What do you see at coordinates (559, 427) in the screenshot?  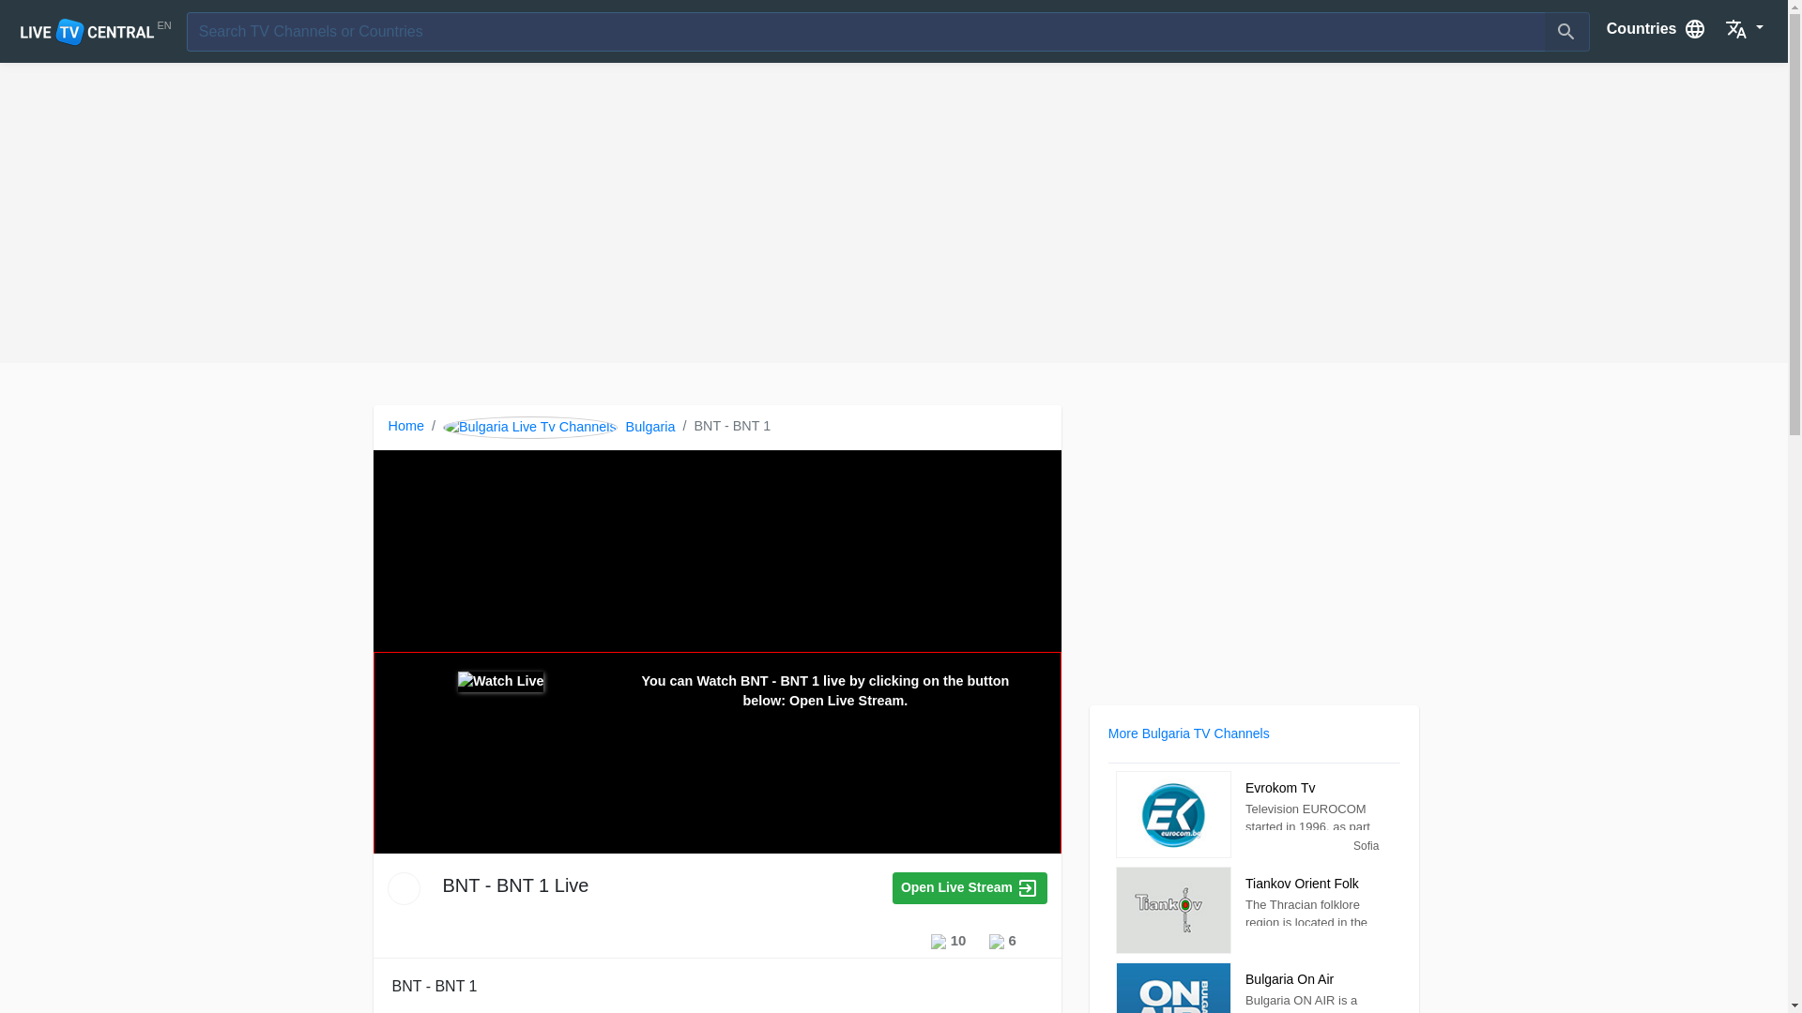 I see `Bulgaria` at bounding box center [559, 427].